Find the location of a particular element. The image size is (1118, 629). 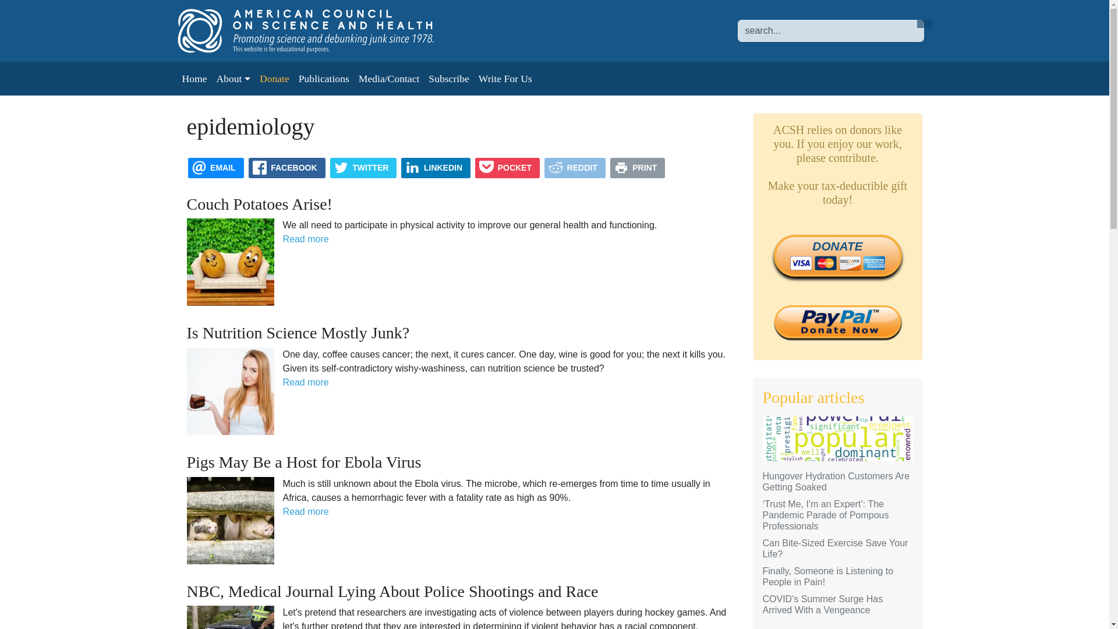

POCKET is located at coordinates (508, 168).